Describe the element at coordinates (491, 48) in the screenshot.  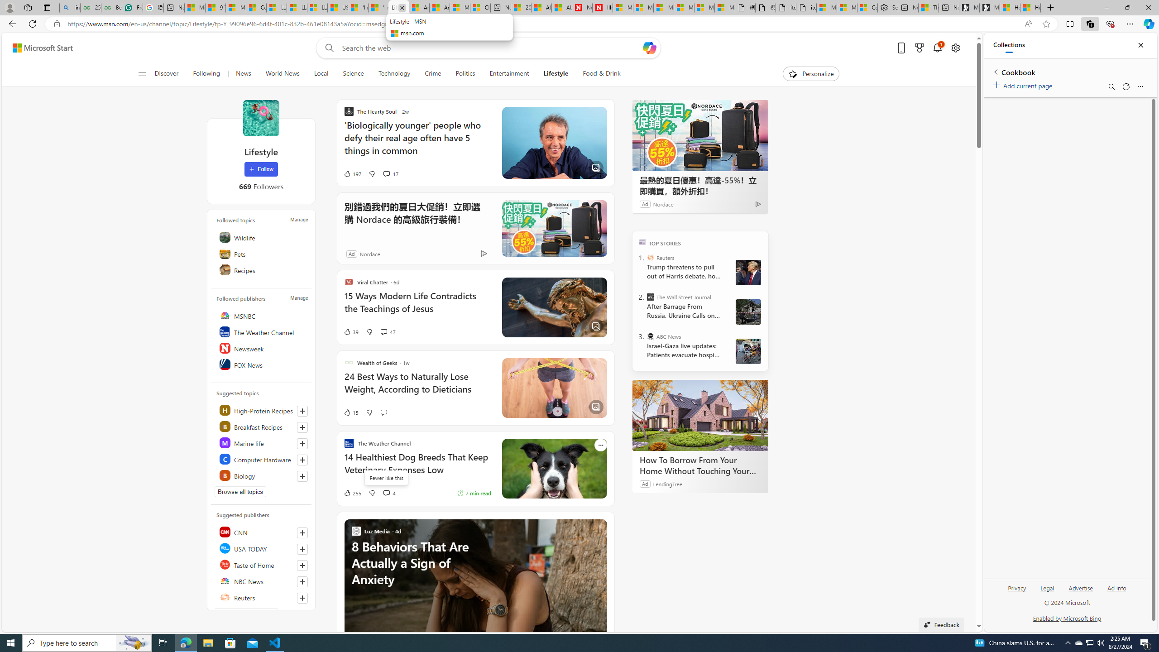
I see `Enter your search term` at that location.